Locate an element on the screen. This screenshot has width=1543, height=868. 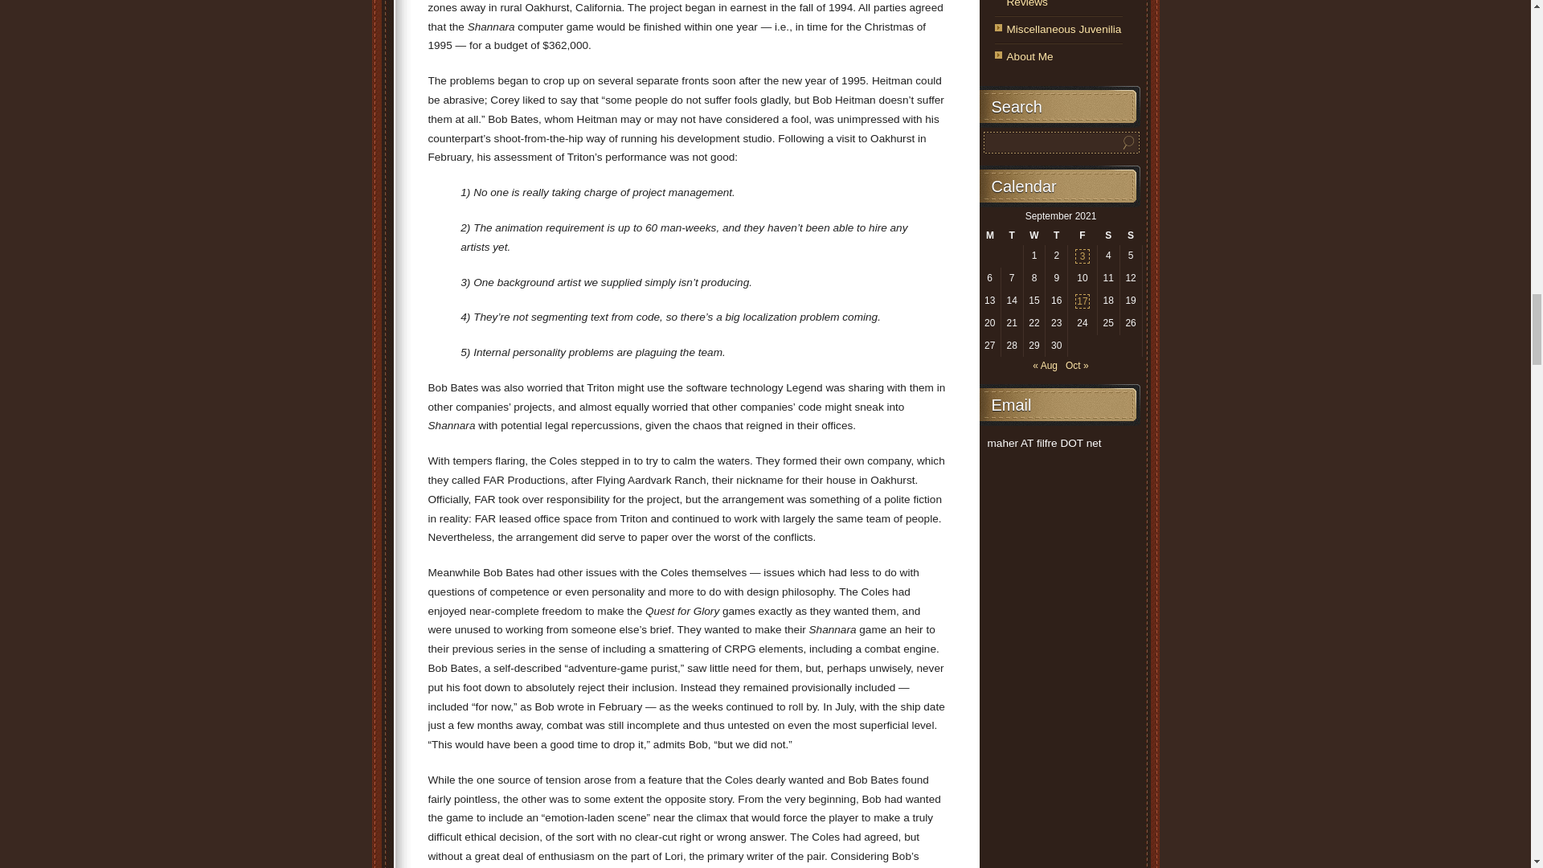
Monday is located at coordinates (988, 235).